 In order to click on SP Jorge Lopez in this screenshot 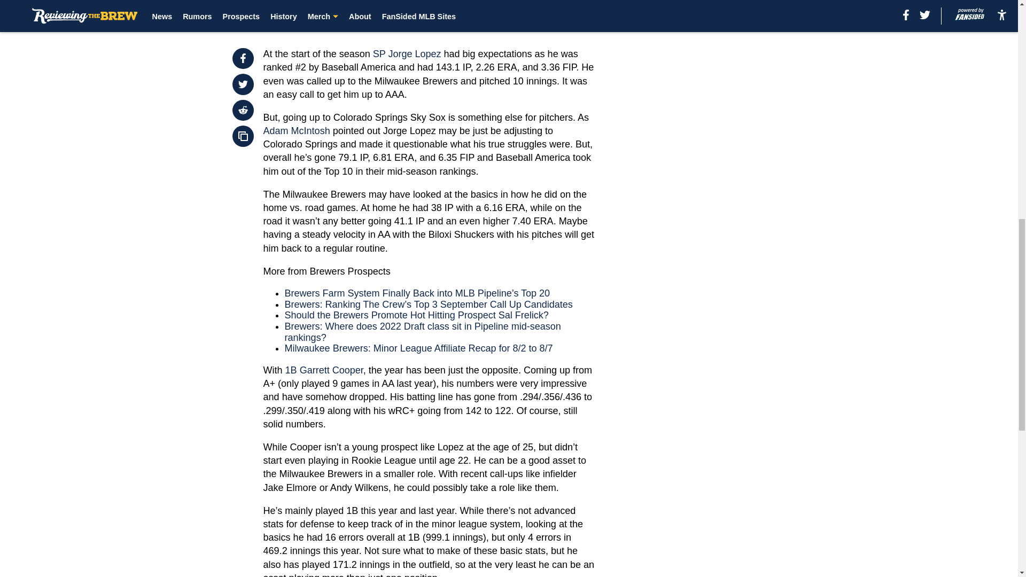, I will do `click(408, 53)`.